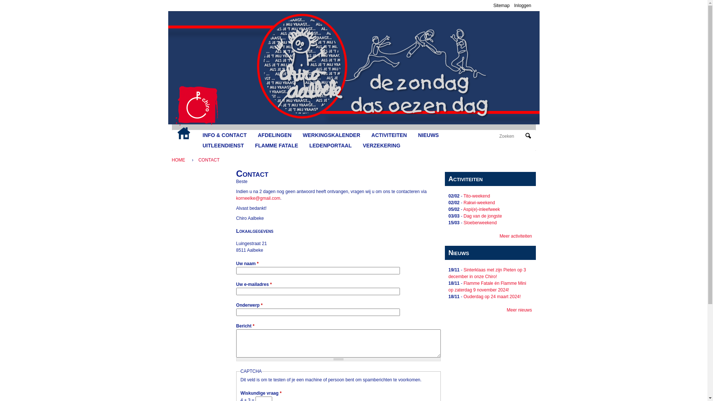  What do you see at coordinates (389, 135) in the screenshot?
I see `ACTIVITEITEN` at bounding box center [389, 135].